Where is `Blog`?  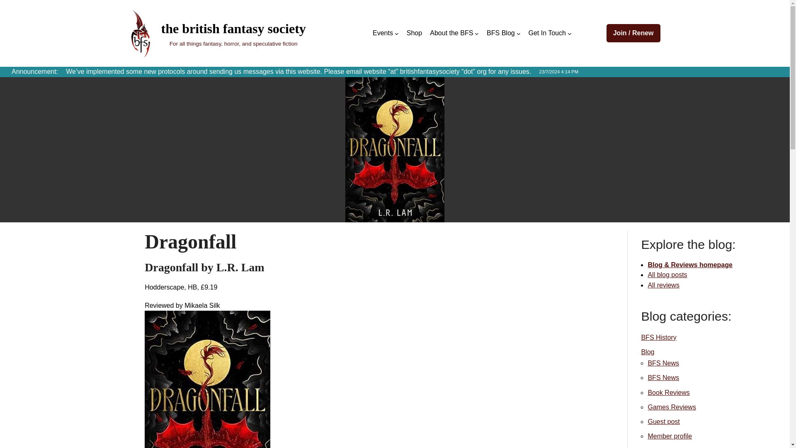
Blog is located at coordinates (648, 352).